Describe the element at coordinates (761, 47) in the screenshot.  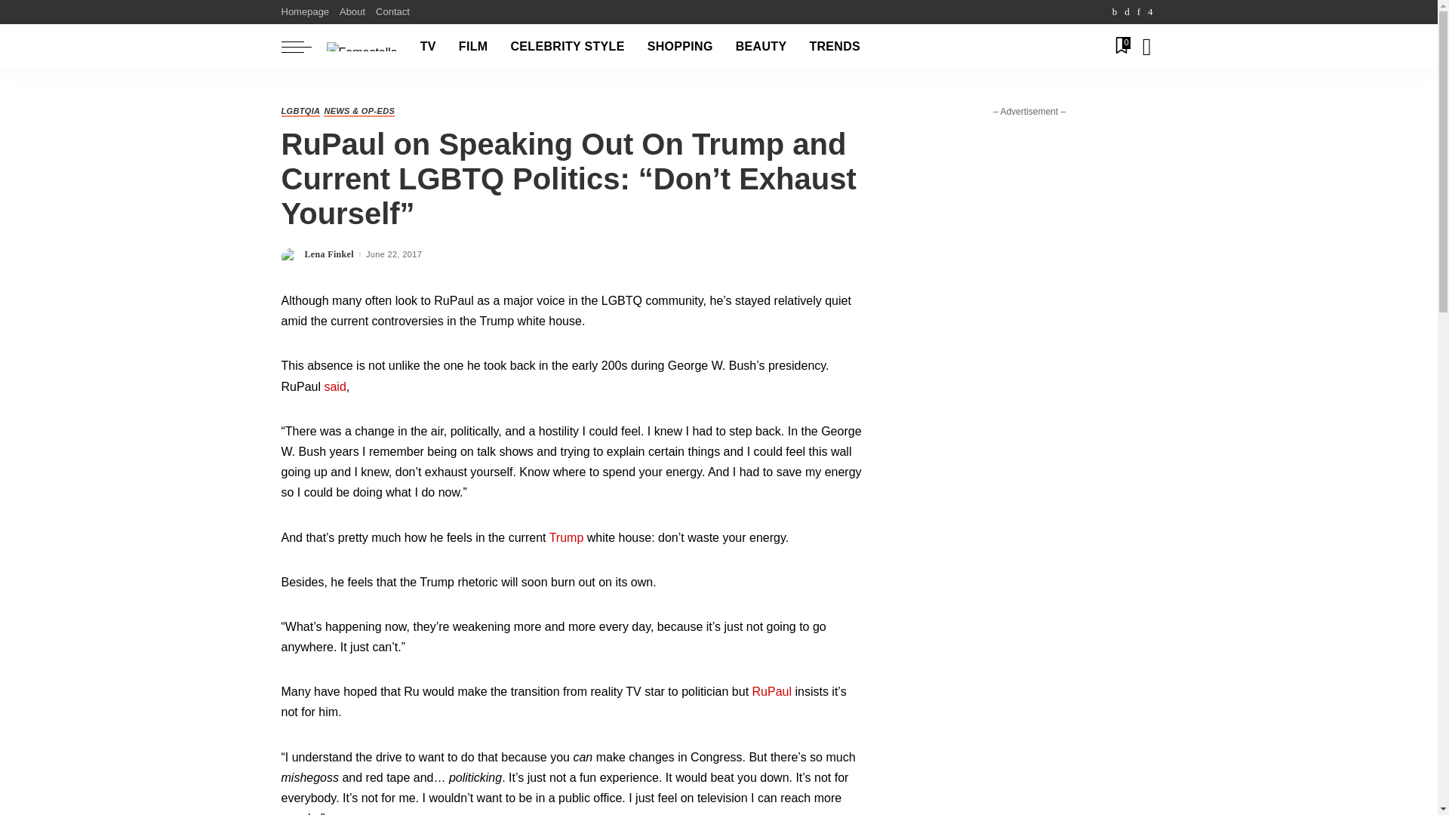
I see `BEAUTY` at that location.